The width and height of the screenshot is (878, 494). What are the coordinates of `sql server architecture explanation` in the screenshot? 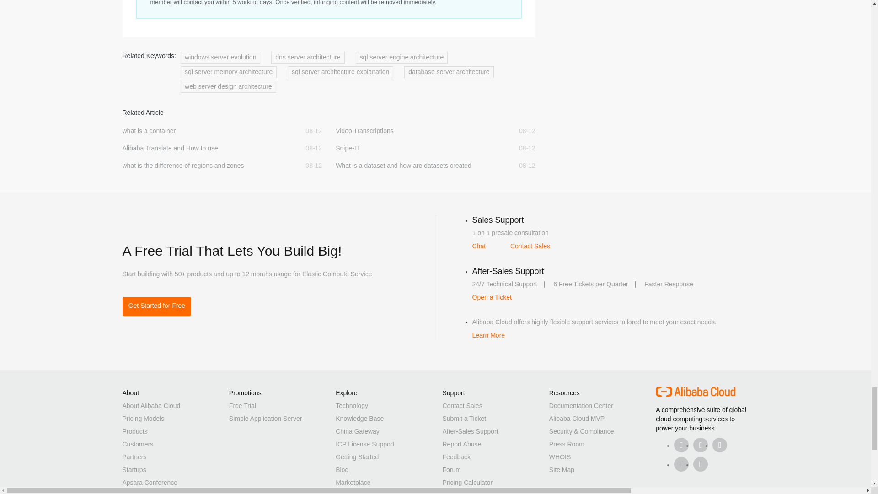 It's located at (340, 72).